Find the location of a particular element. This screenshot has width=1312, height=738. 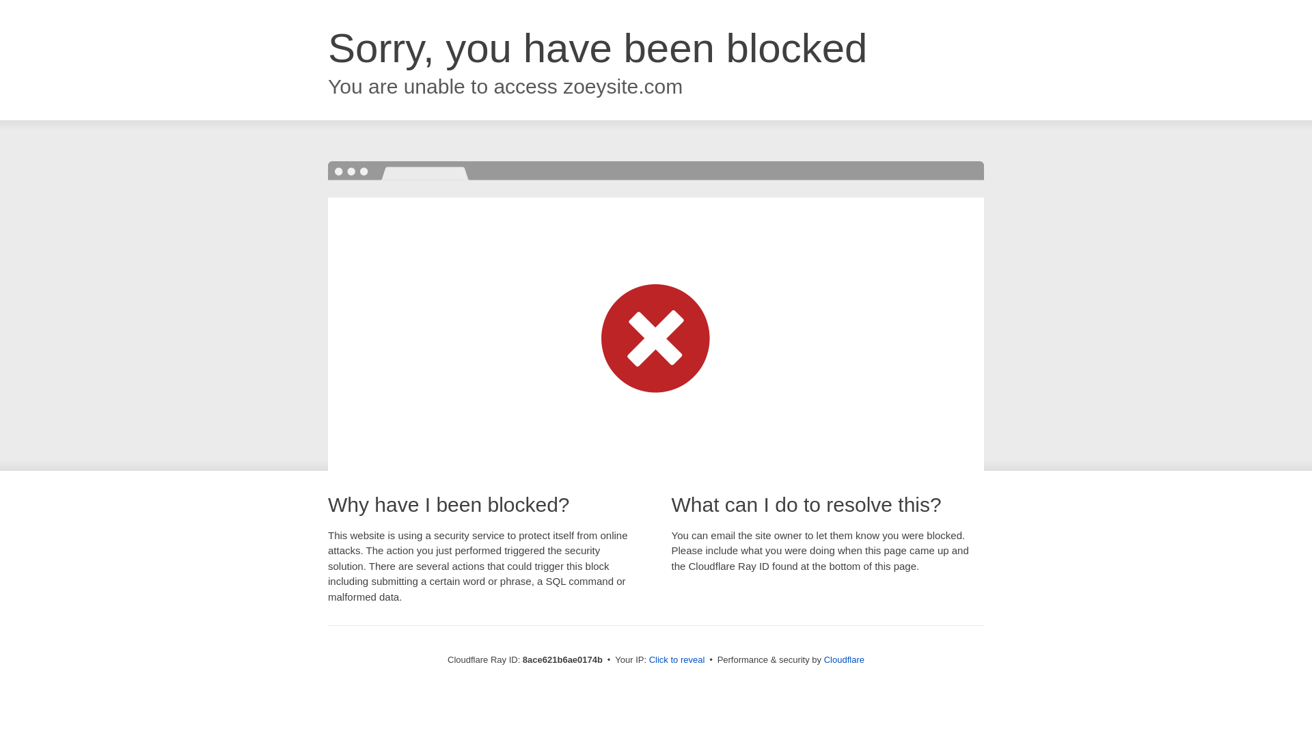

Cloudflare is located at coordinates (844, 659).